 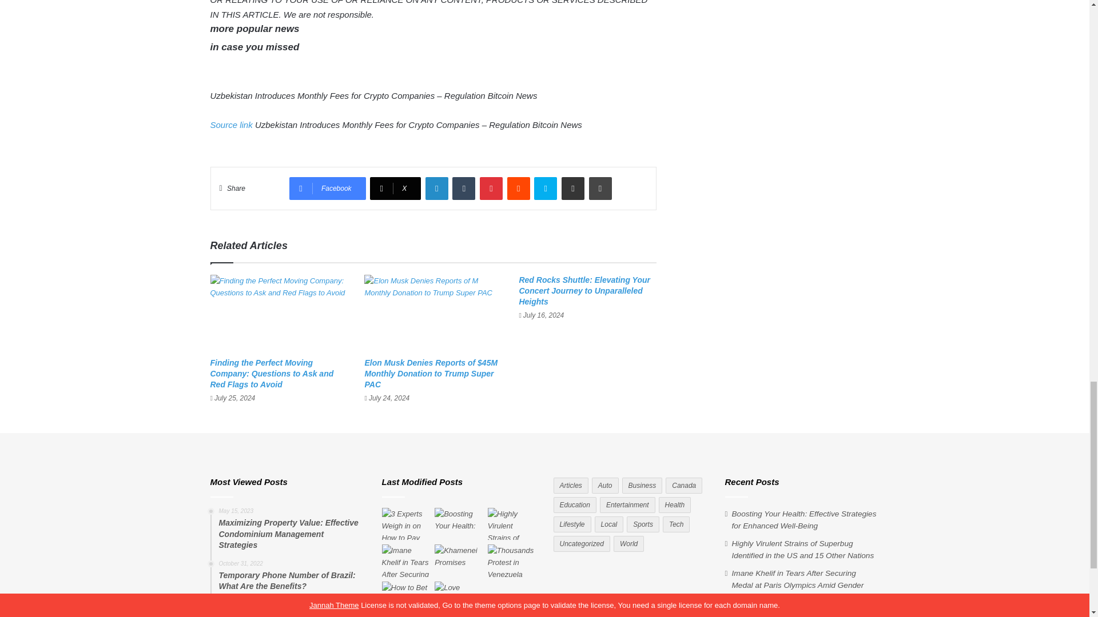 What do you see at coordinates (519, 188) in the screenshot?
I see `Reddit` at bounding box center [519, 188].